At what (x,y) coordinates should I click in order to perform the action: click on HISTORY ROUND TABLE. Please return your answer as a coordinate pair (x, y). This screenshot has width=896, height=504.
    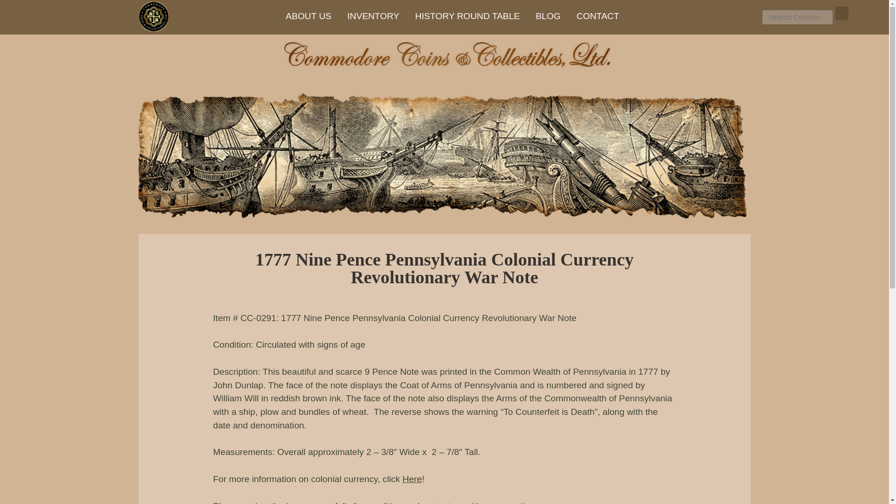
    Looking at the image, I should click on (468, 15).